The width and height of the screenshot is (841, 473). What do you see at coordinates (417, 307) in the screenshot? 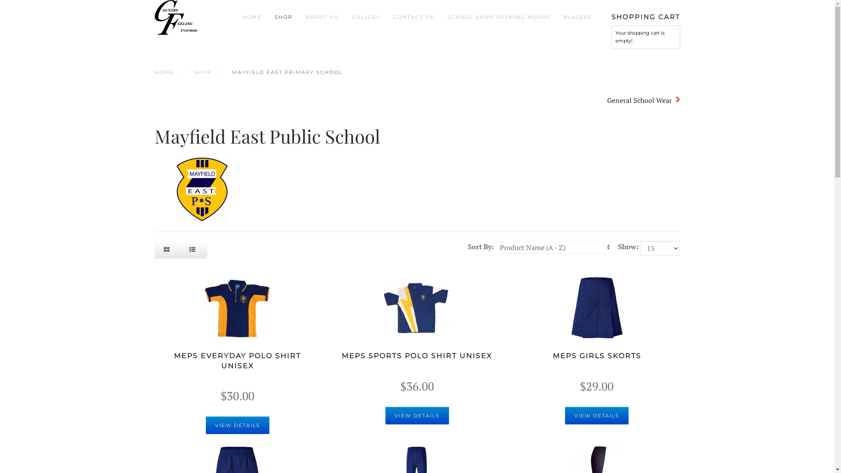
I see `MEPS Sports Polo Shirt Unisex` at bounding box center [417, 307].